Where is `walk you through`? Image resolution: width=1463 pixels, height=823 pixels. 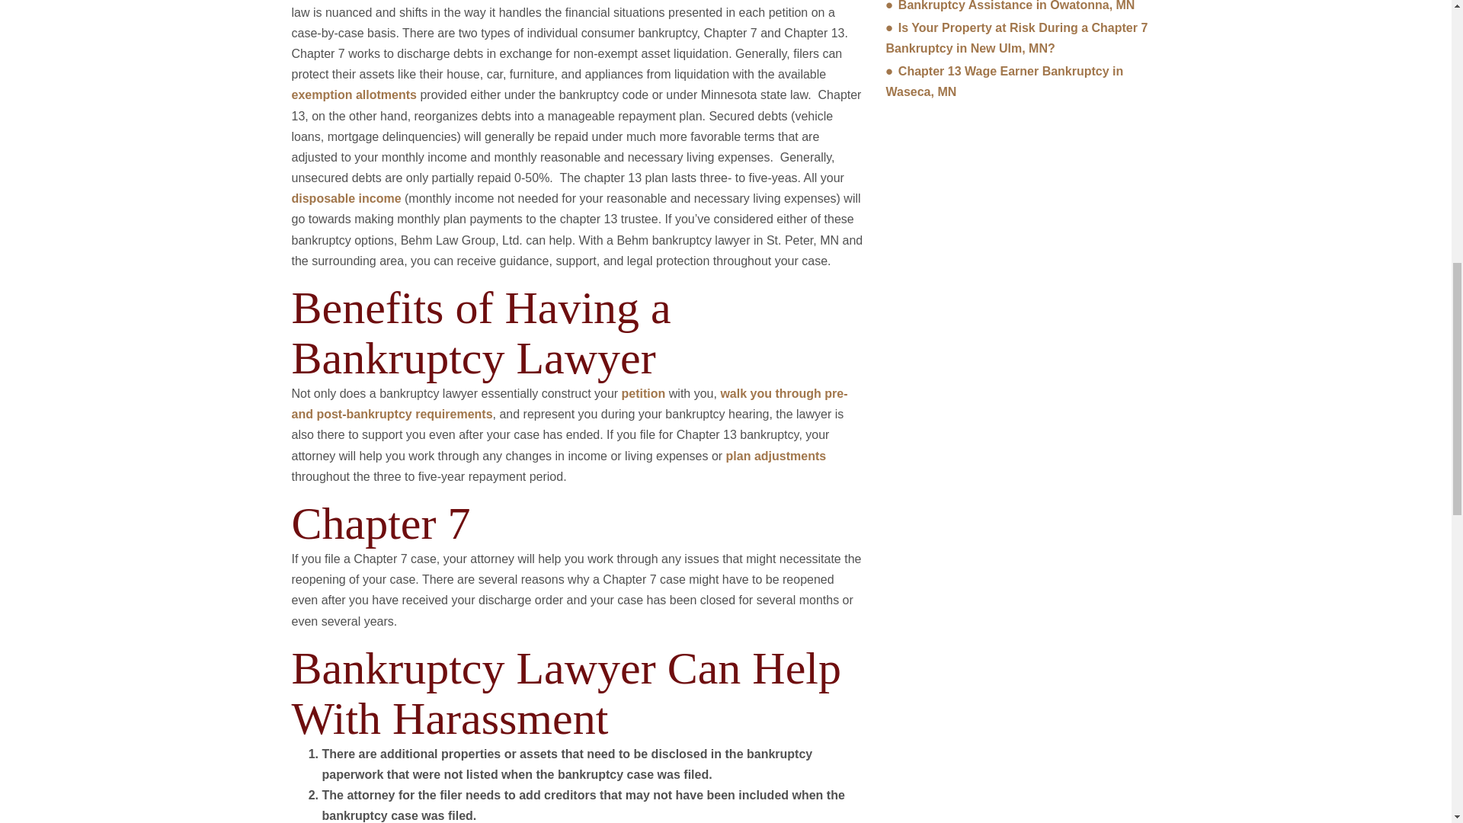 walk you through is located at coordinates (770, 393).